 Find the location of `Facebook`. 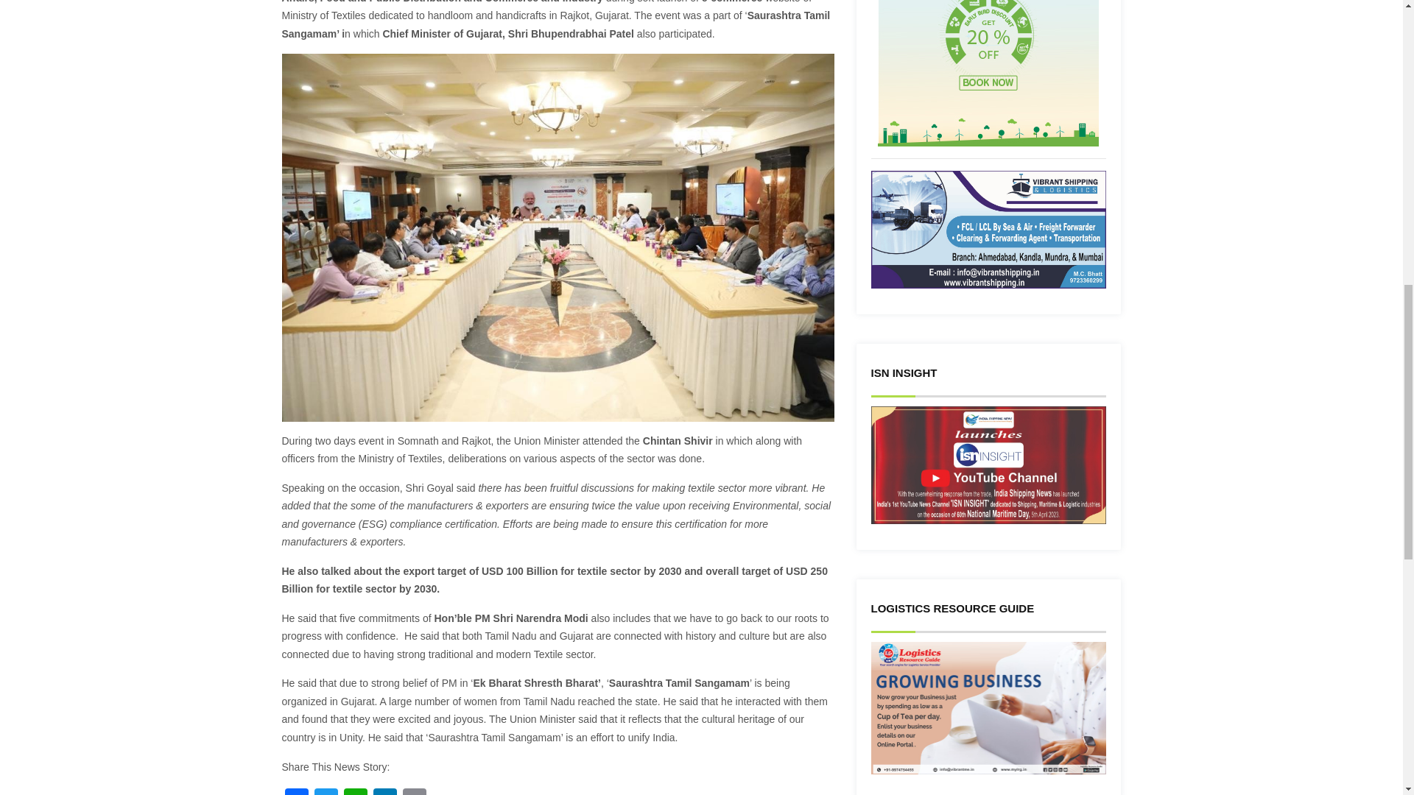

Facebook is located at coordinates (296, 792).